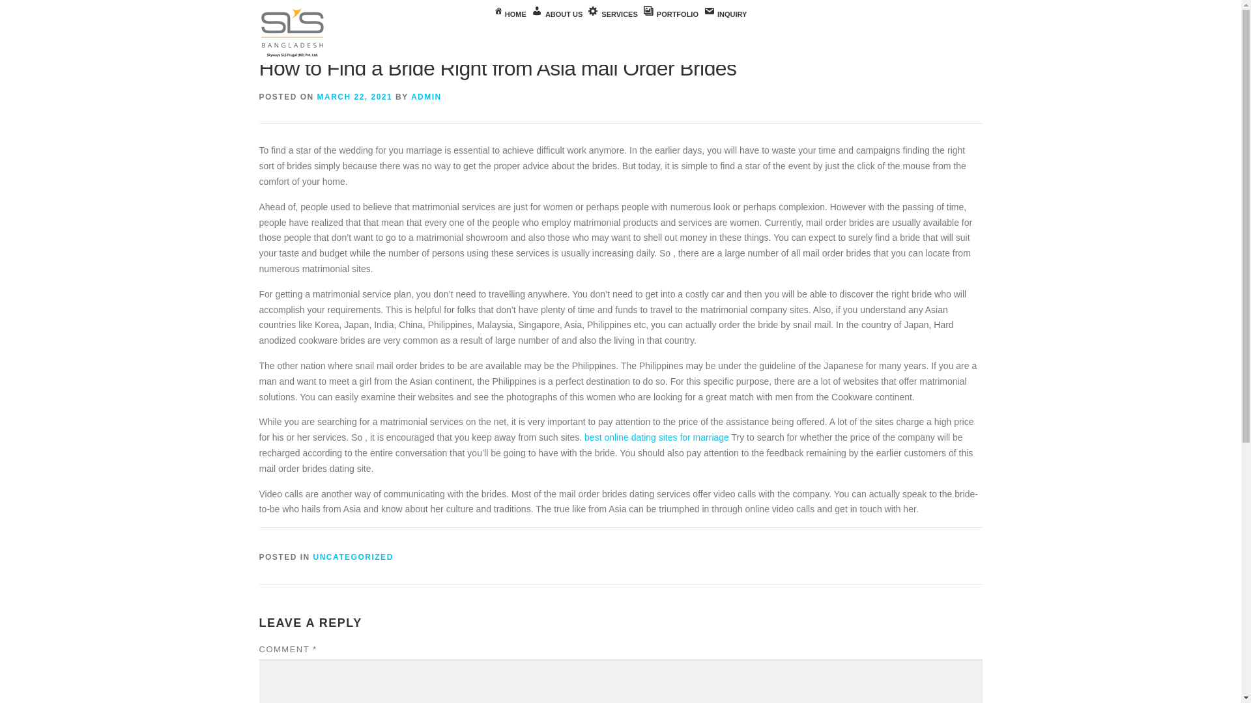 The image size is (1251, 703). Describe the element at coordinates (510, 14) in the screenshot. I see `HOME` at that location.